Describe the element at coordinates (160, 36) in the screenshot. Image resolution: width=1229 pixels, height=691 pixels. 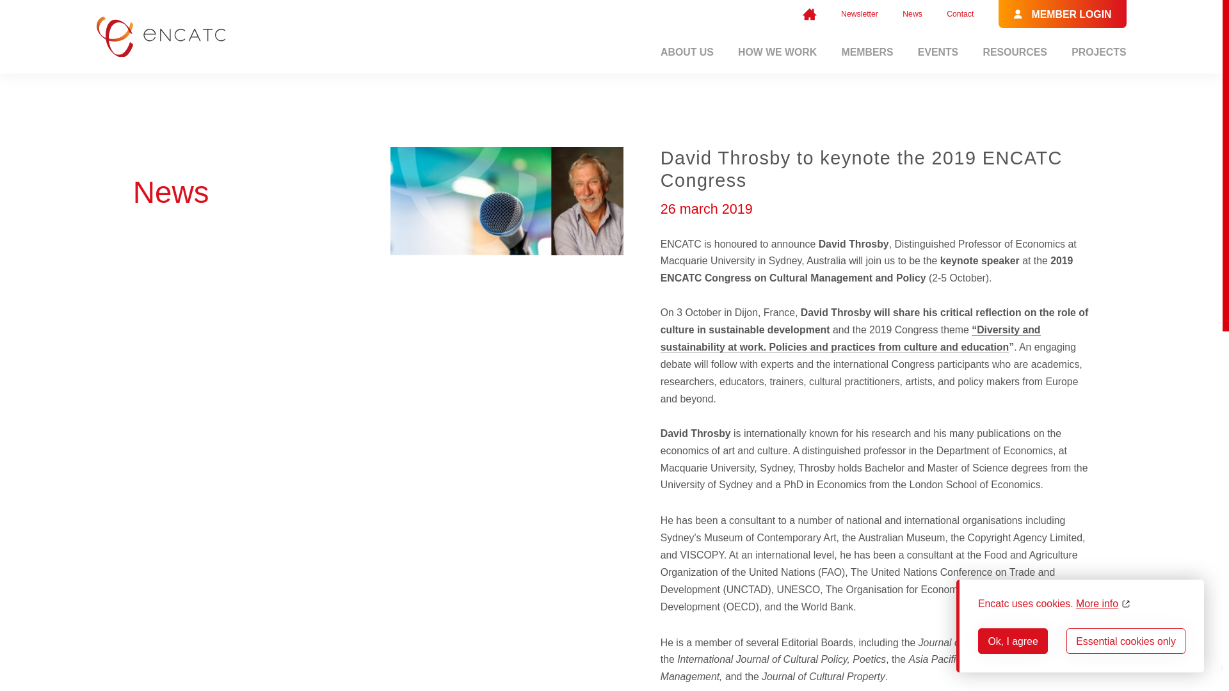
I see `Encatc` at that location.